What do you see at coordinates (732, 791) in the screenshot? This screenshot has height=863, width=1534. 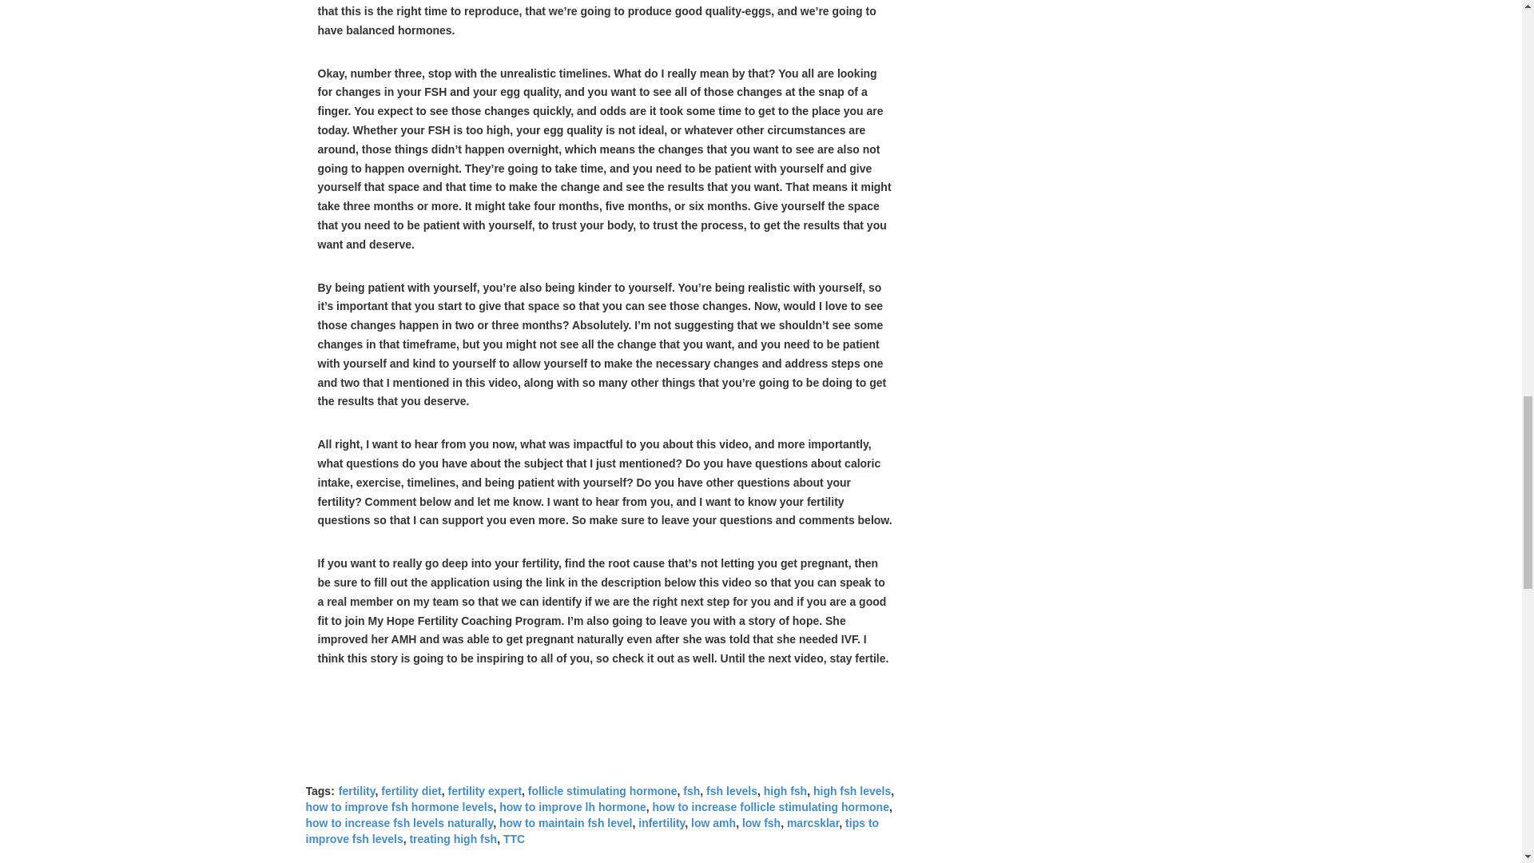 I see `fsh levels` at bounding box center [732, 791].